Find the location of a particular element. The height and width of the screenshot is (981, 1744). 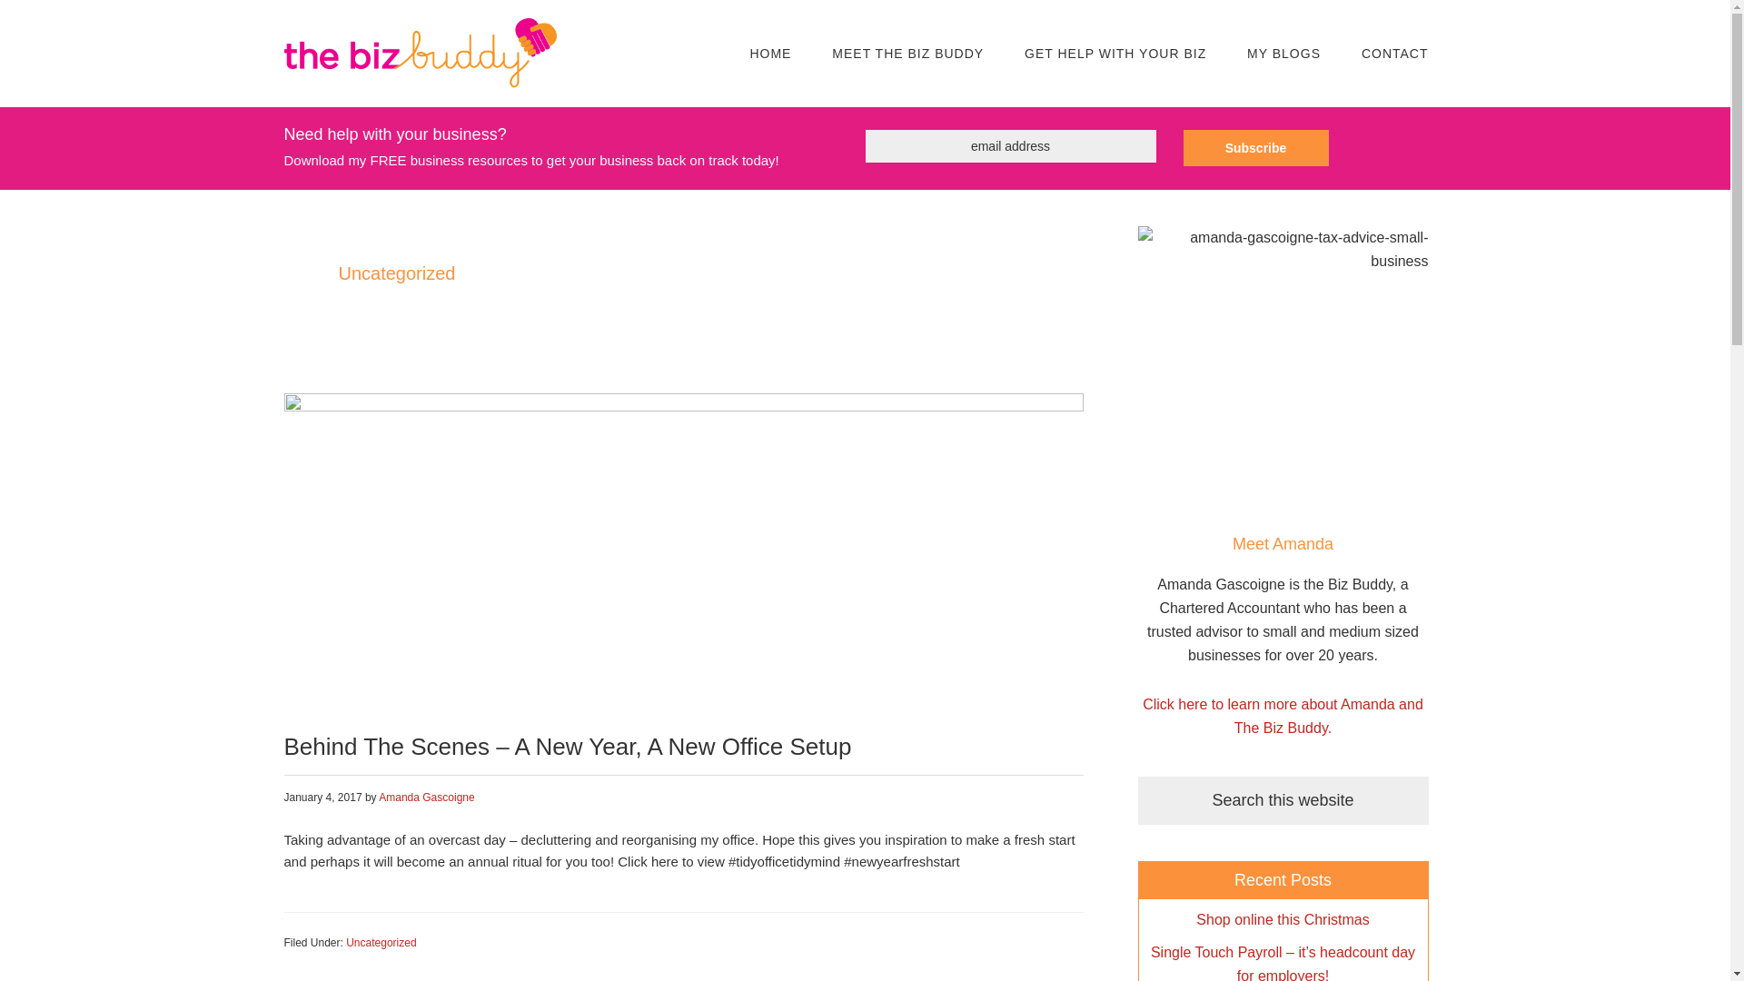

GET HELP WITH YOUR BIZ is located at coordinates (1115, 54).